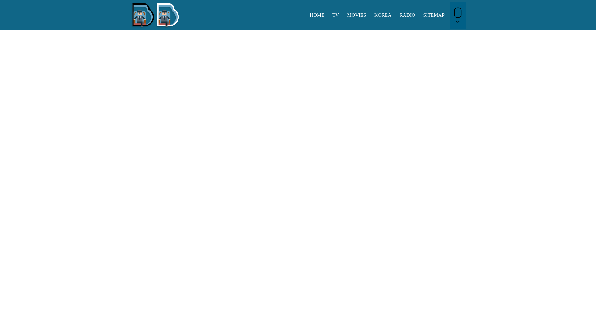 The width and height of the screenshot is (596, 335). I want to click on MOVIES MALAYSIA ONLINE TV, so click(356, 15).